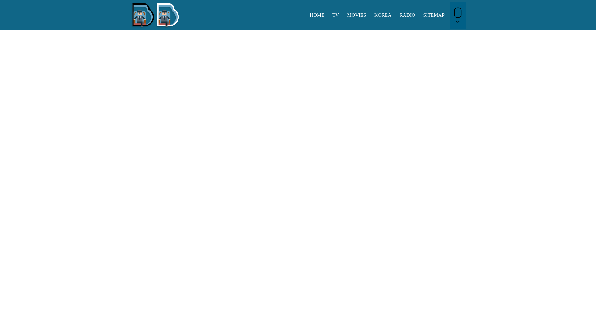 The width and height of the screenshot is (596, 335). I want to click on MOVIES MALAYSIA ONLINE TV, so click(356, 15).